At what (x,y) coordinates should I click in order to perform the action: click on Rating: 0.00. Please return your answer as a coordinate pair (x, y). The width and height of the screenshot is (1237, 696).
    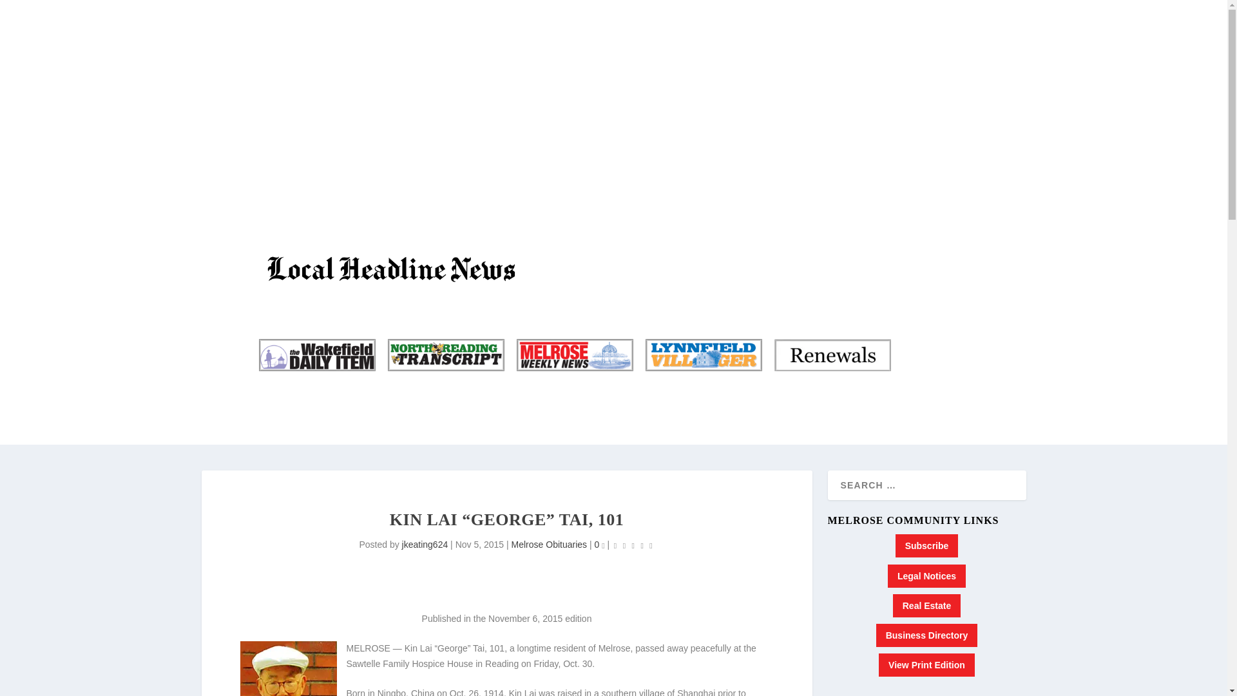
    Looking at the image, I should click on (633, 545).